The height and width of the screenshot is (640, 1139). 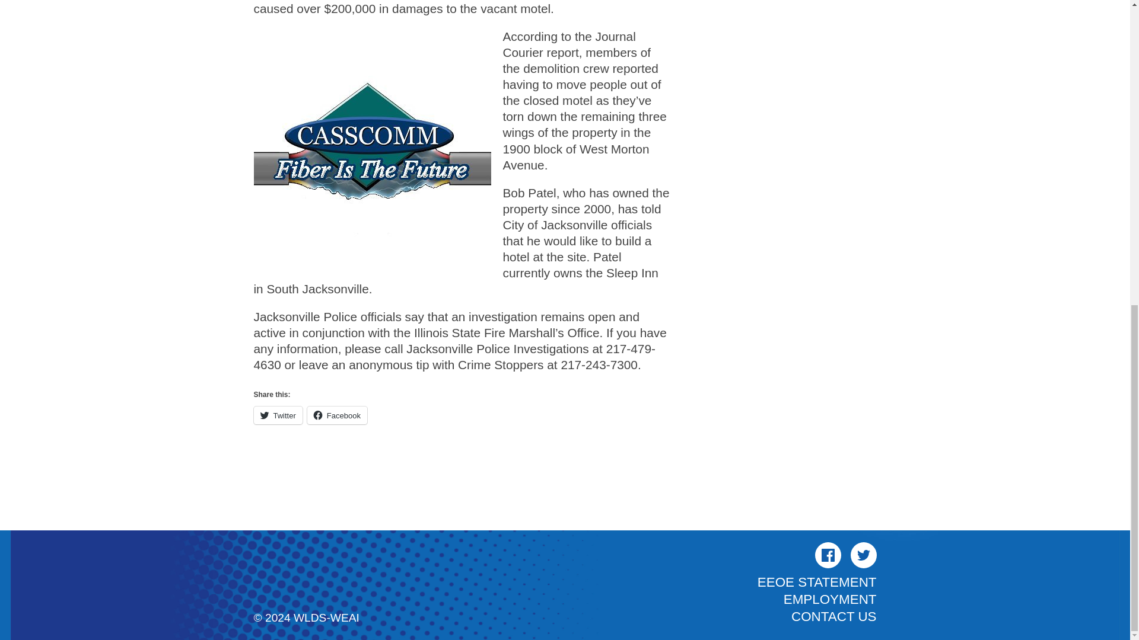 What do you see at coordinates (278, 415) in the screenshot?
I see `Twitter` at bounding box center [278, 415].